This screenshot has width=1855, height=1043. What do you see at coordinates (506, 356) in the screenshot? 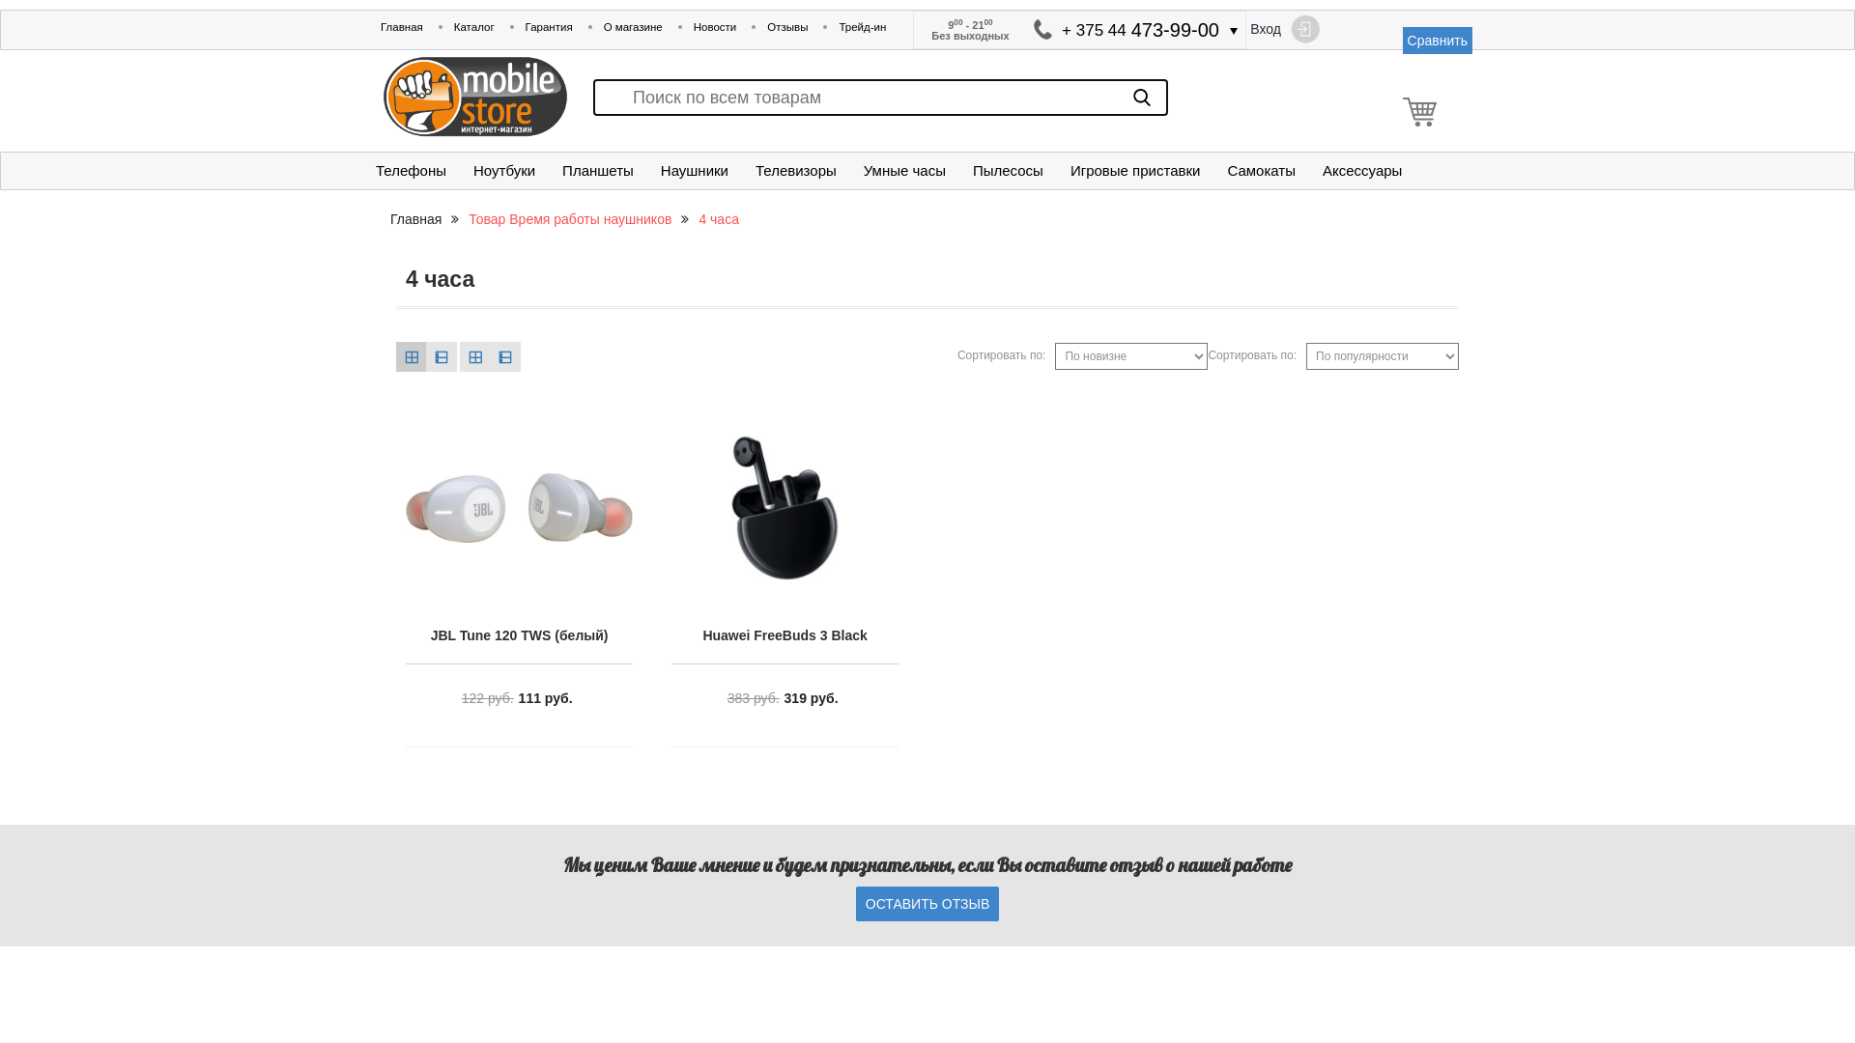
I see `List view` at bounding box center [506, 356].